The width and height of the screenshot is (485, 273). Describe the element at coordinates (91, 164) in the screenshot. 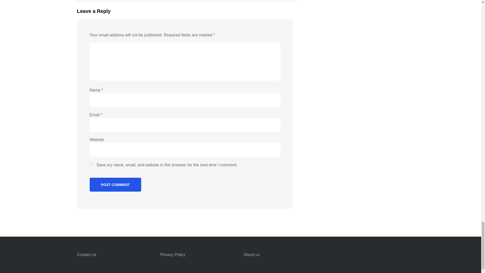

I see `yes` at that location.